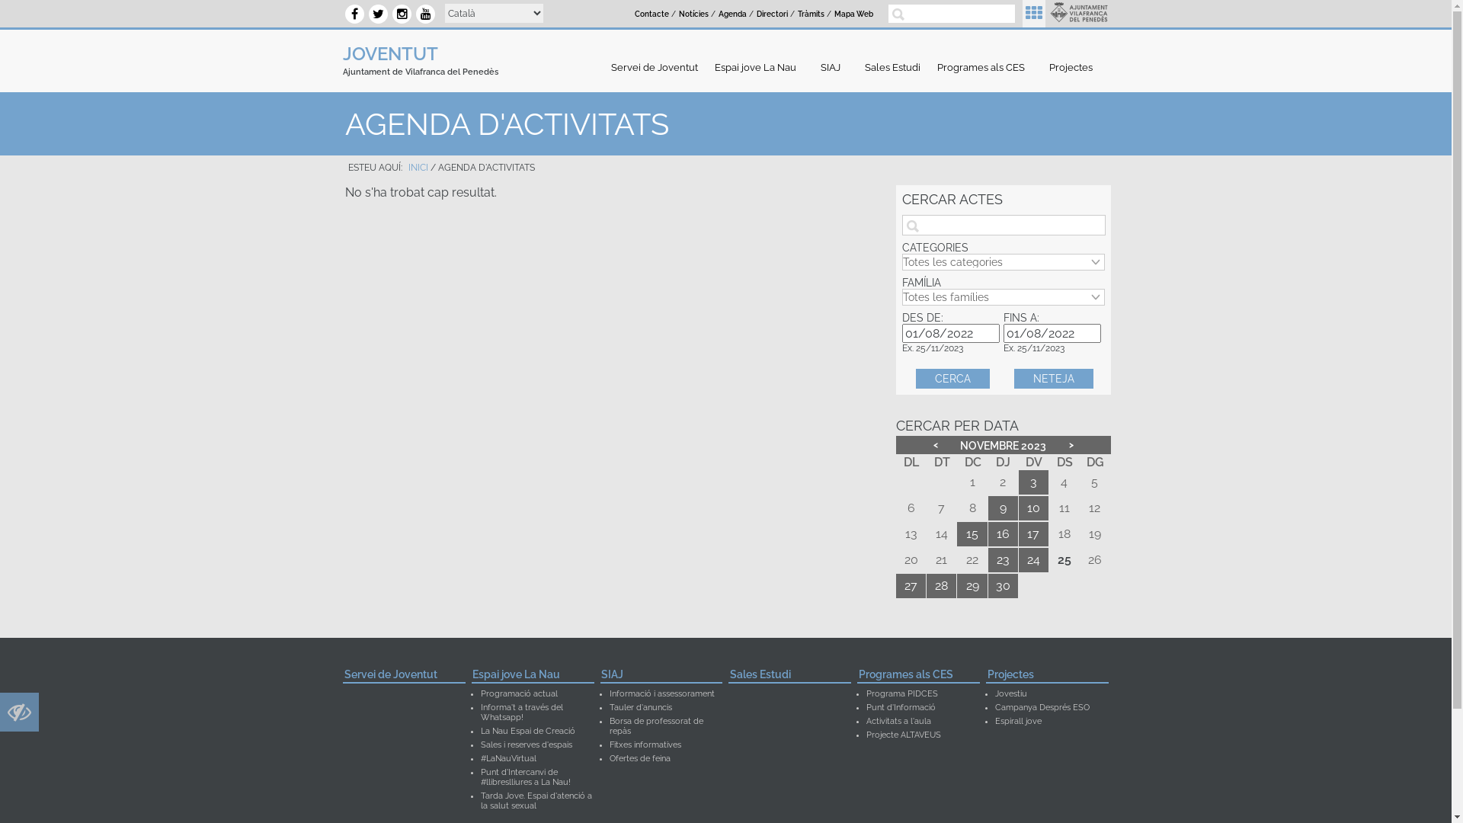  I want to click on Punt d'Intercanvi de #llibreslliures a La Nau!, so click(526, 777).